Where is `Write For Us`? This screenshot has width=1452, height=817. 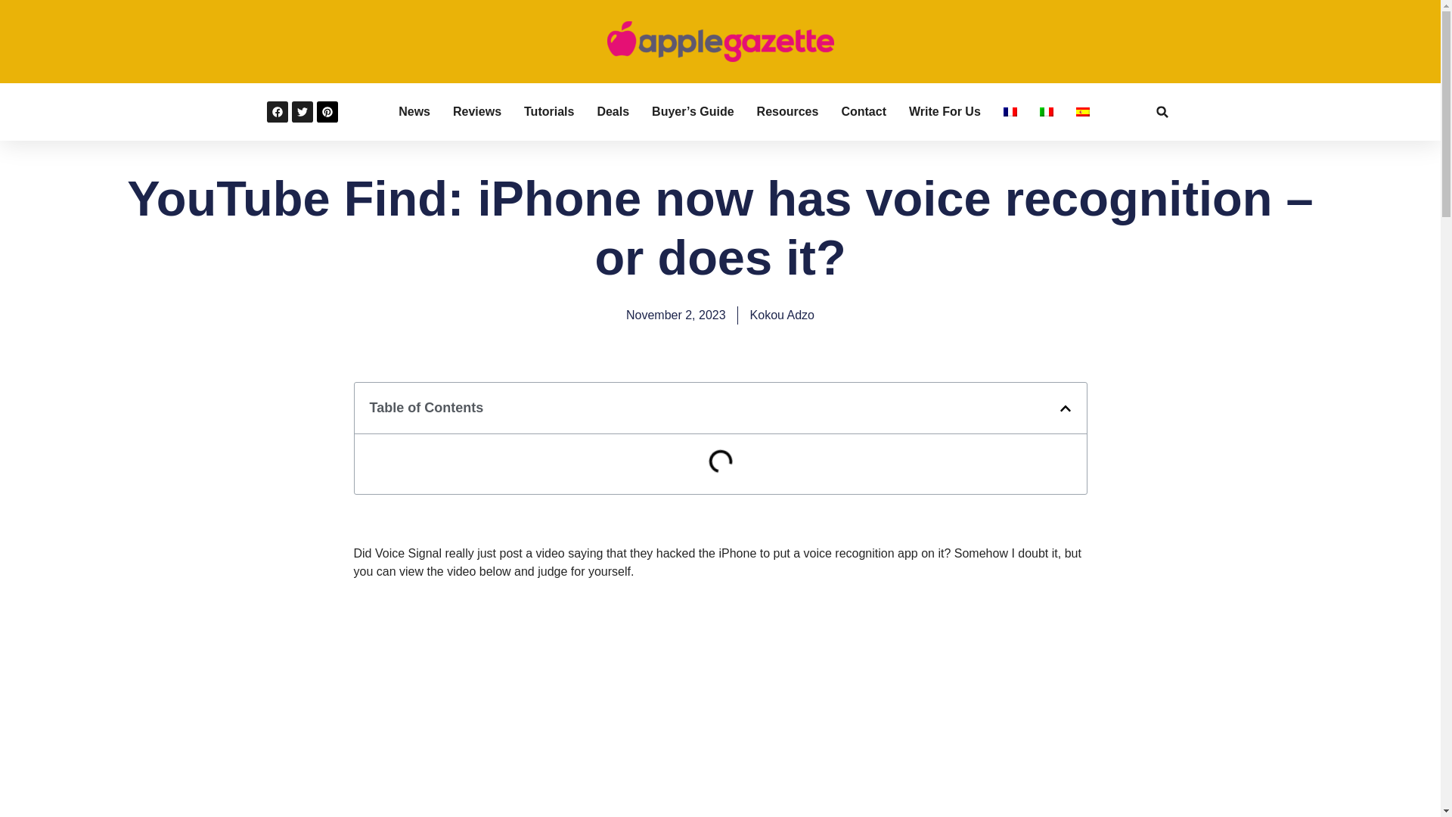 Write For Us is located at coordinates (945, 112).